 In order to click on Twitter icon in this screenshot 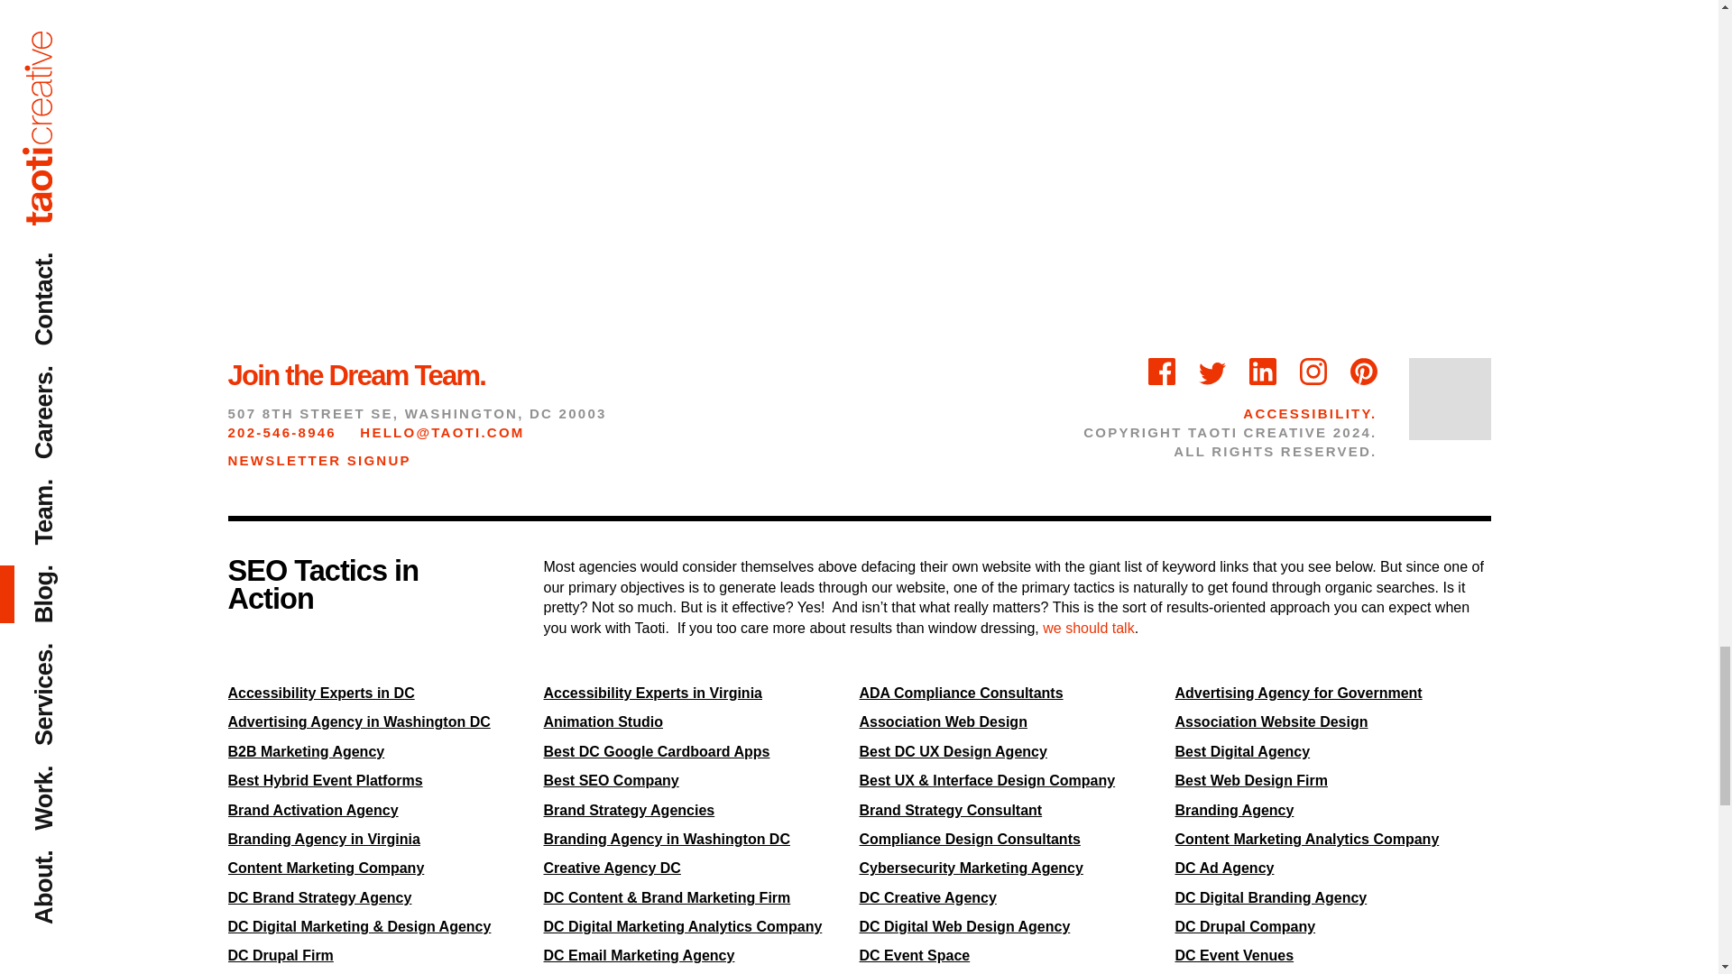, I will do `click(1212, 373)`.